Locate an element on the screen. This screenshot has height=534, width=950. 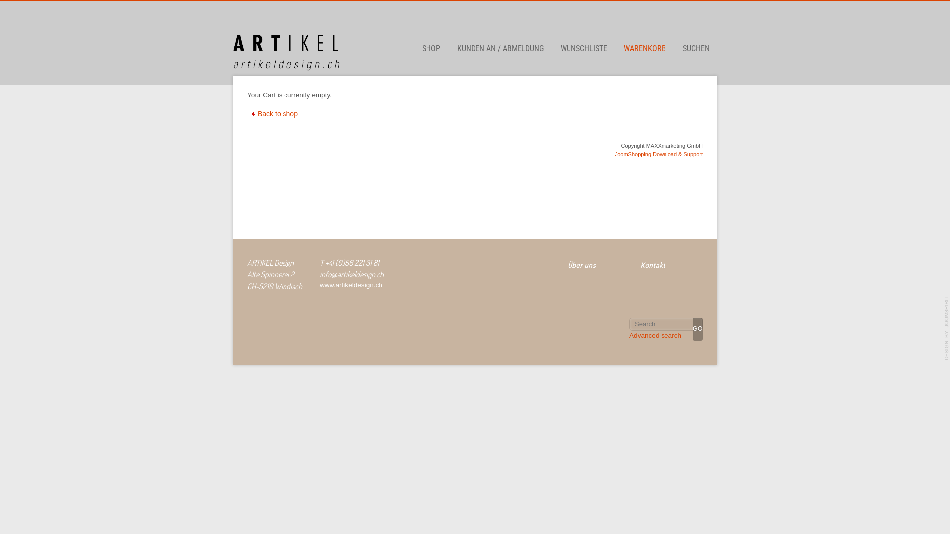
info@artikeldesign.ch is located at coordinates (352, 274).